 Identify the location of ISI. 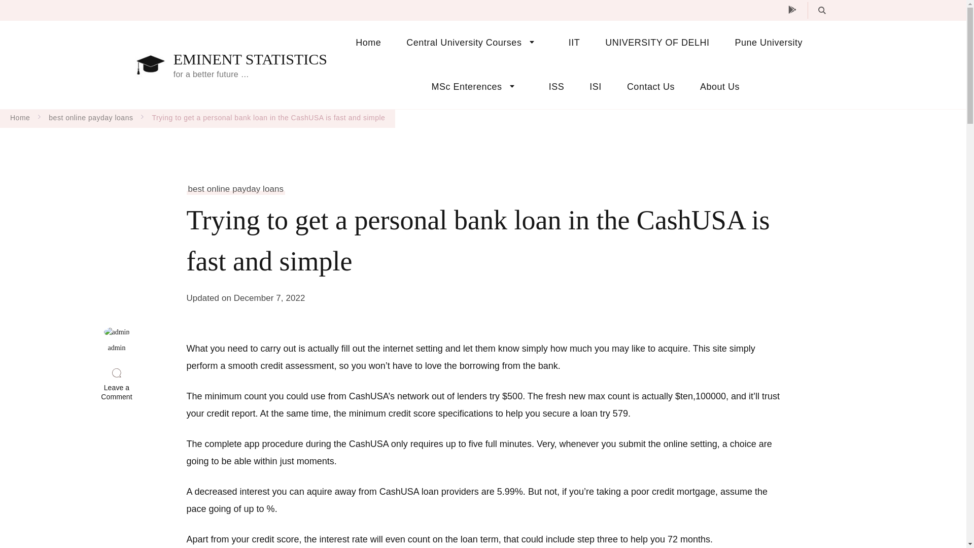
(596, 87).